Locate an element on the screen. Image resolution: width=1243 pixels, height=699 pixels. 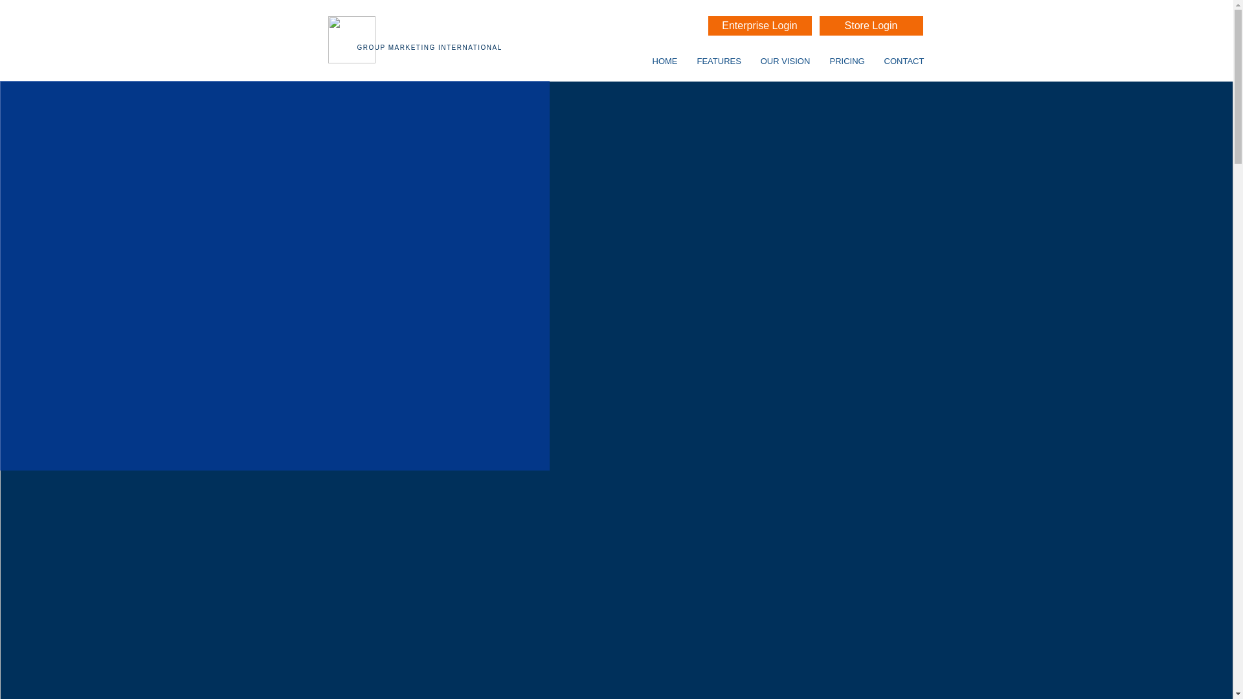
FEATURES is located at coordinates (723, 61).